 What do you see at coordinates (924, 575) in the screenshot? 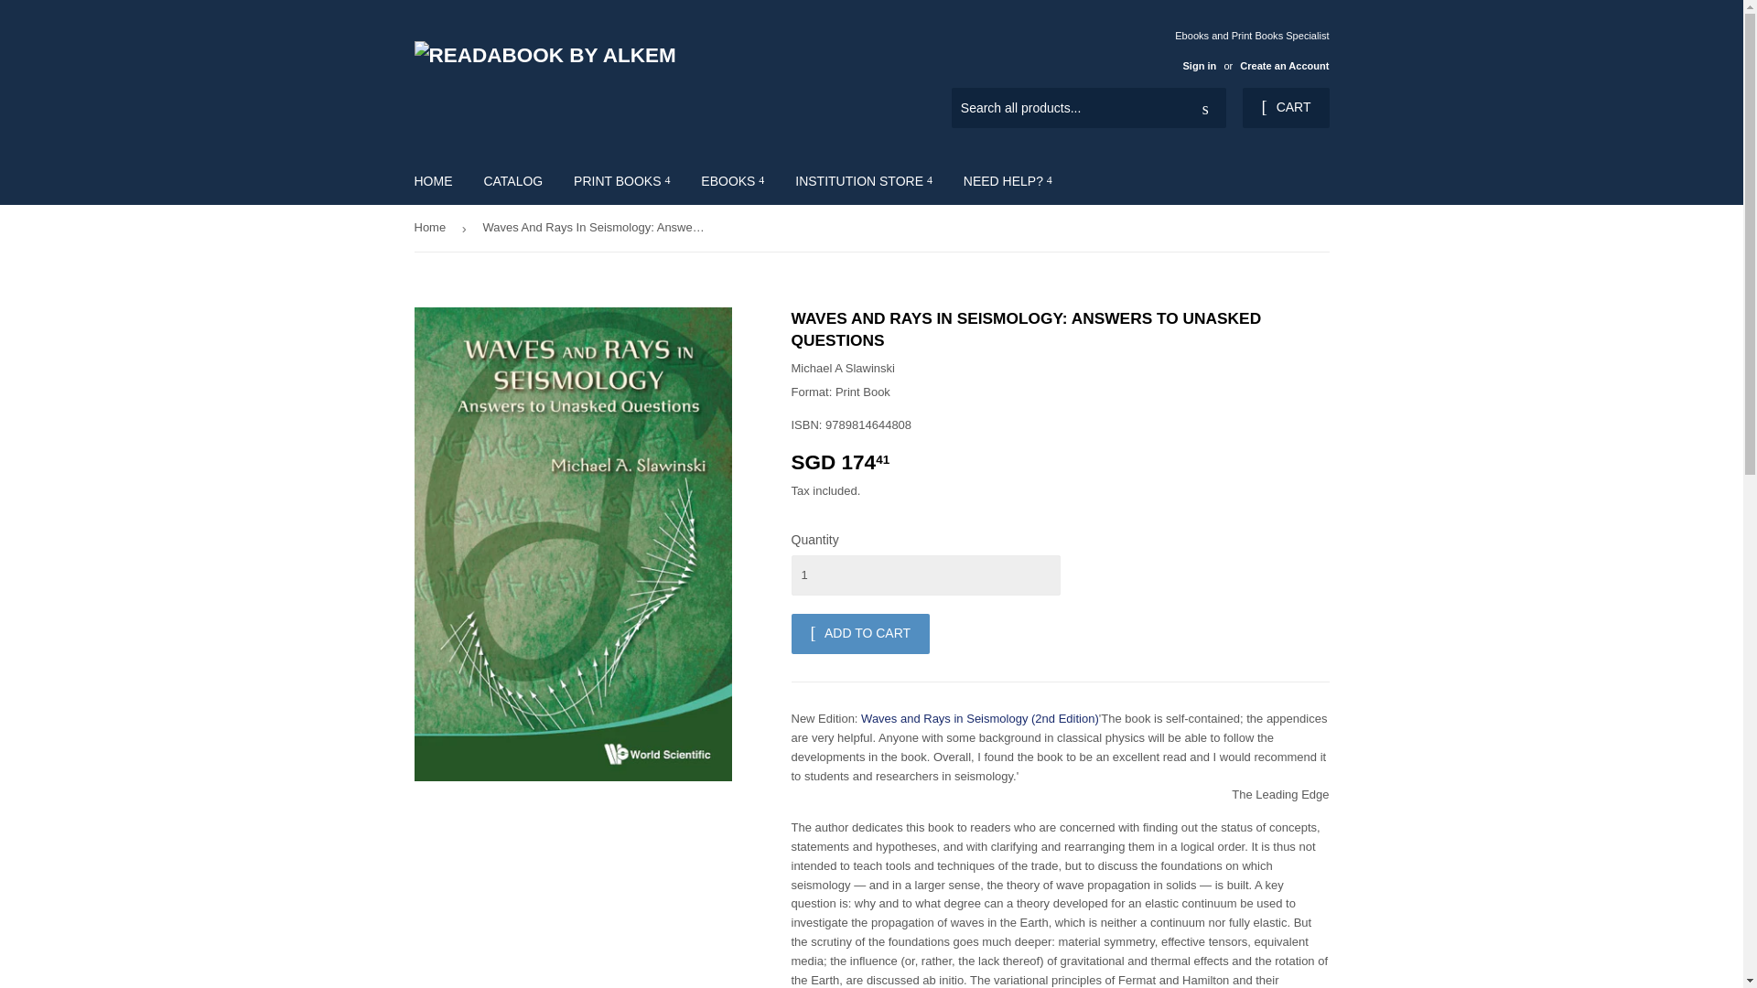
I see `1` at bounding box center [924, 575].